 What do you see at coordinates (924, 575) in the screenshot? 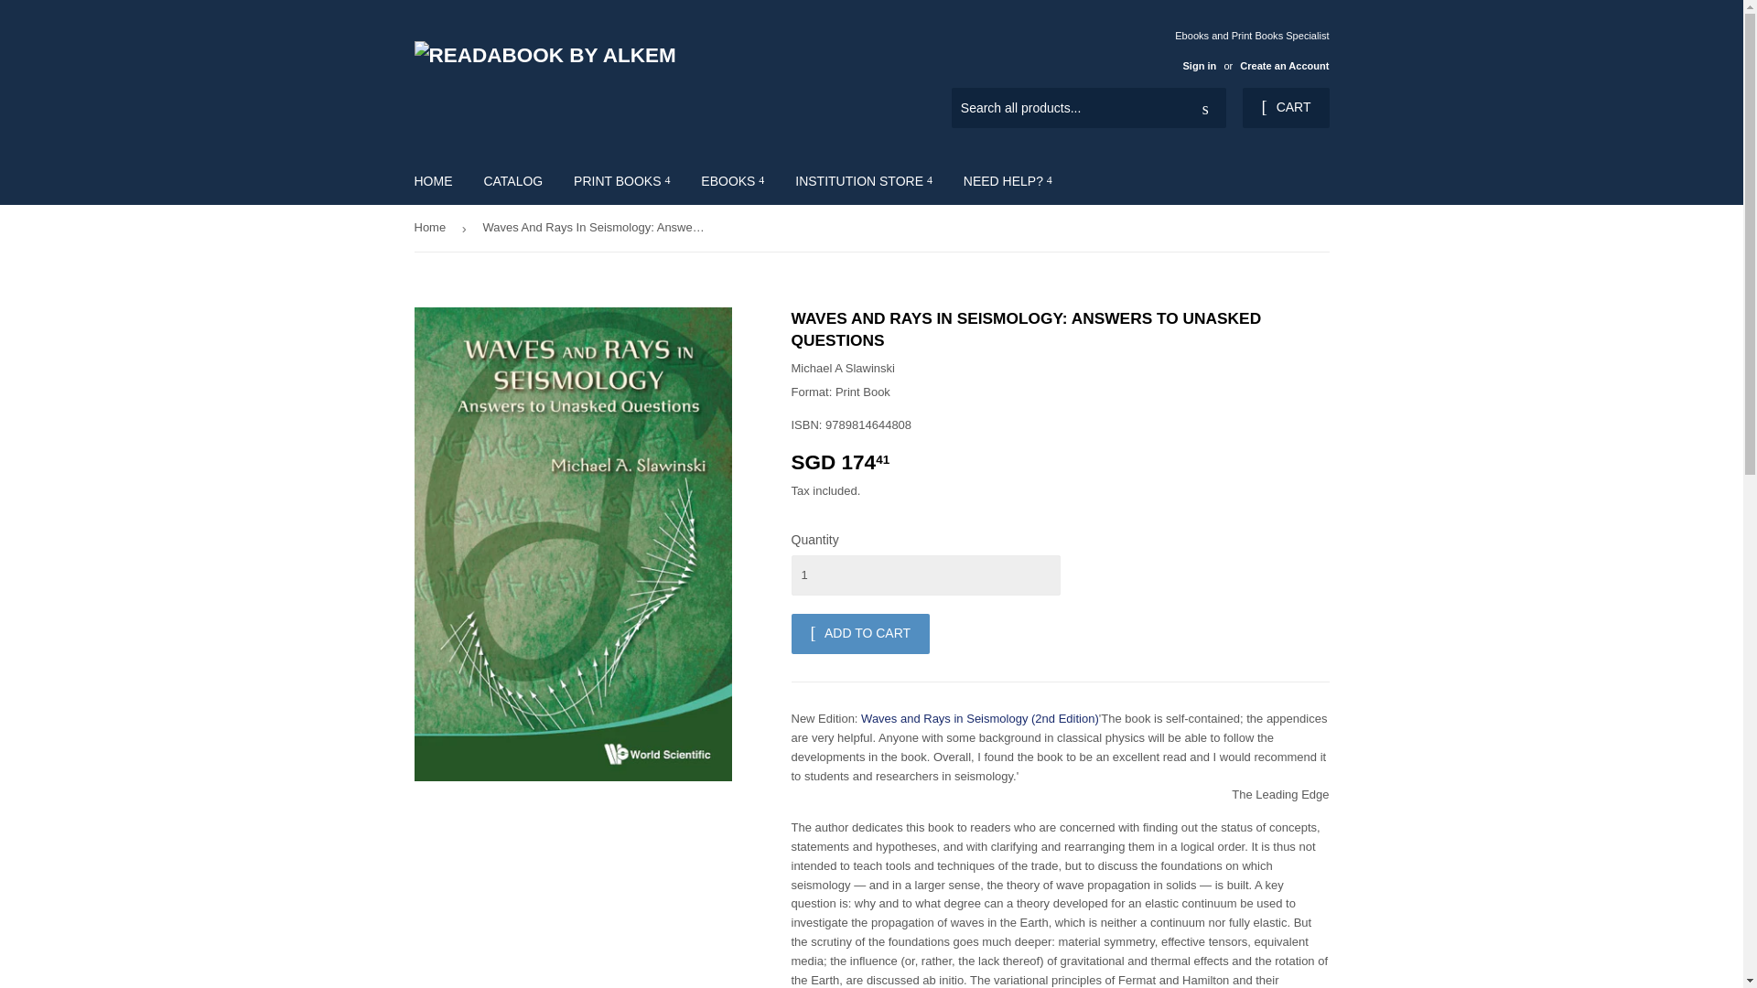
I see `1` at bounding box center [924, 575].